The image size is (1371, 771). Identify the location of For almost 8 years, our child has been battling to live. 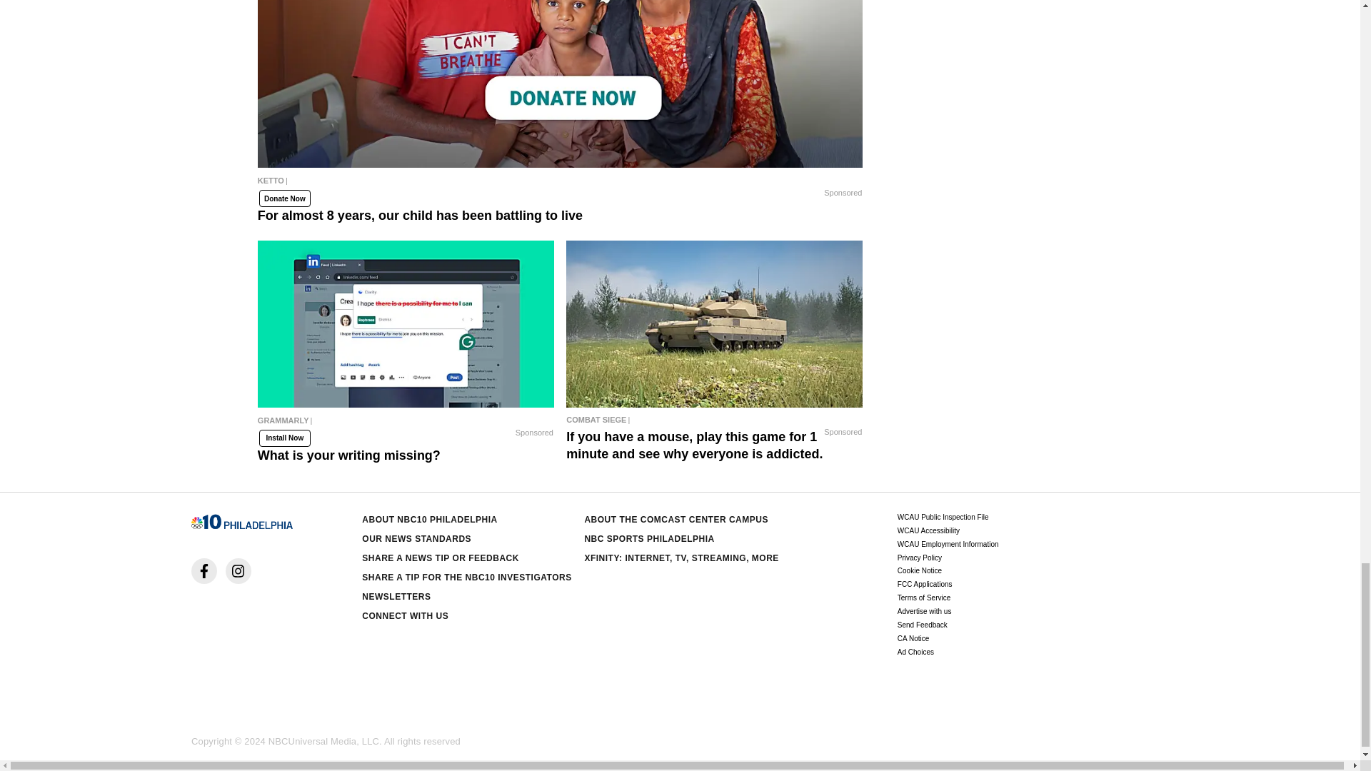
(560, 184).